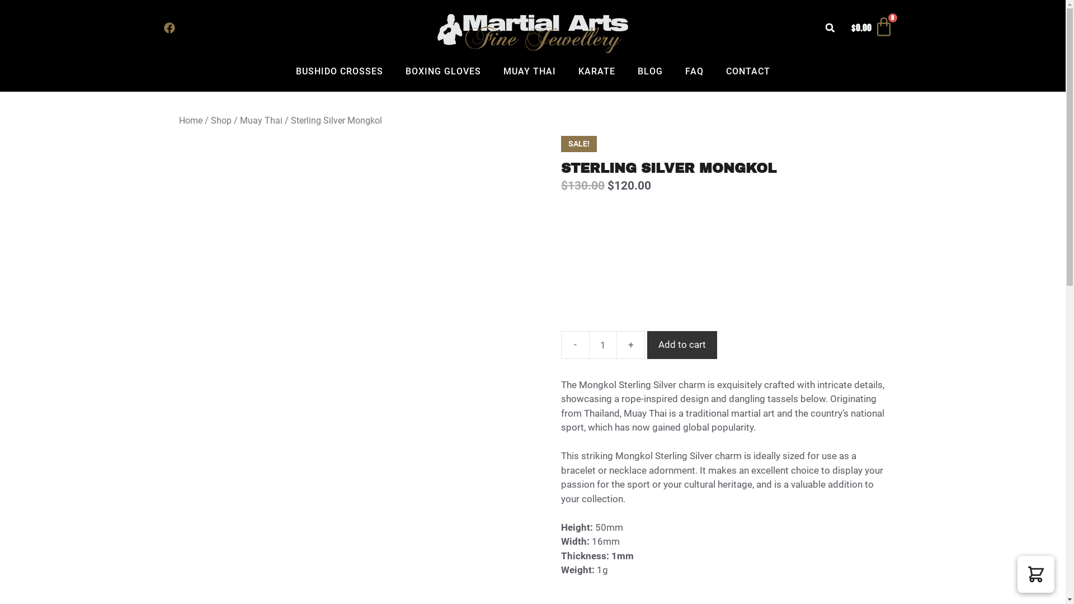  What do you see at coordinates (443, 72) in the screenshot?
I see `BOXING GLOVES` at bounding box center [443, 72].